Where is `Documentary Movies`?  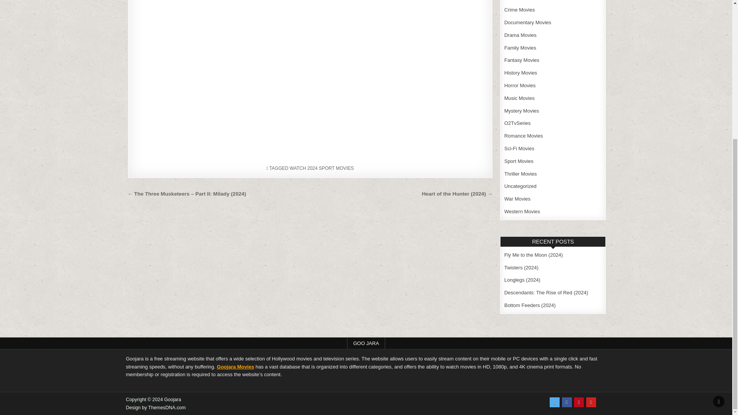
Documentary Movies is located at coordinates (527, 22).